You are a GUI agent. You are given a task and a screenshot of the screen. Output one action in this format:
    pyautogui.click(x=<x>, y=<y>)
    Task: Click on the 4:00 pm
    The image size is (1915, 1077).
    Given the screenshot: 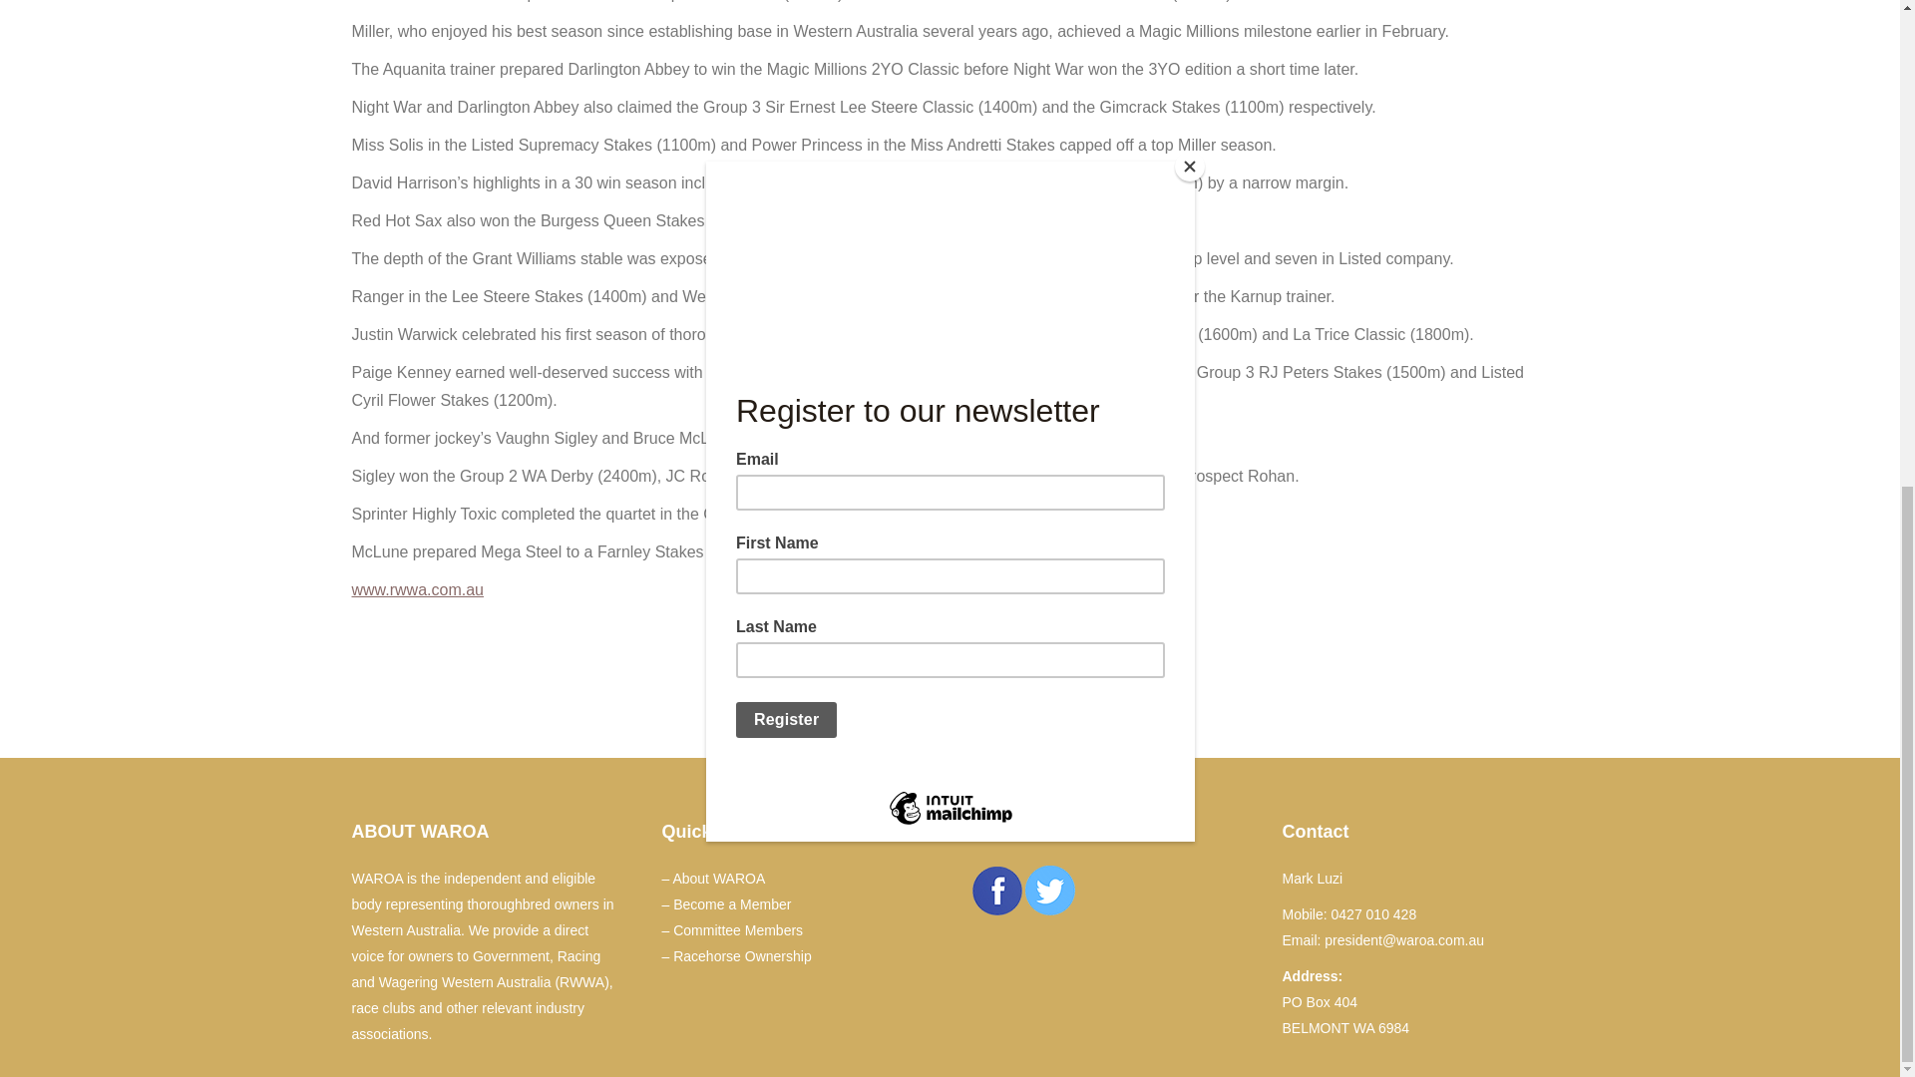 What is the action you would take?
    pyautogui.click(x=950, y=666)
    